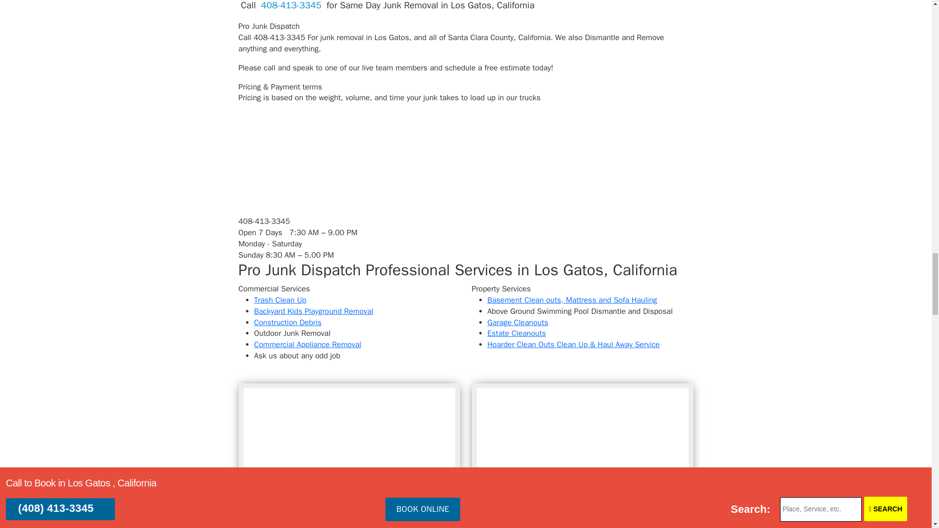 The height and width of the screenshot is (528, 939). Describe the element at coordinates (517, 323) in the screenshot. I see `Garage Cleanouts` at that location.